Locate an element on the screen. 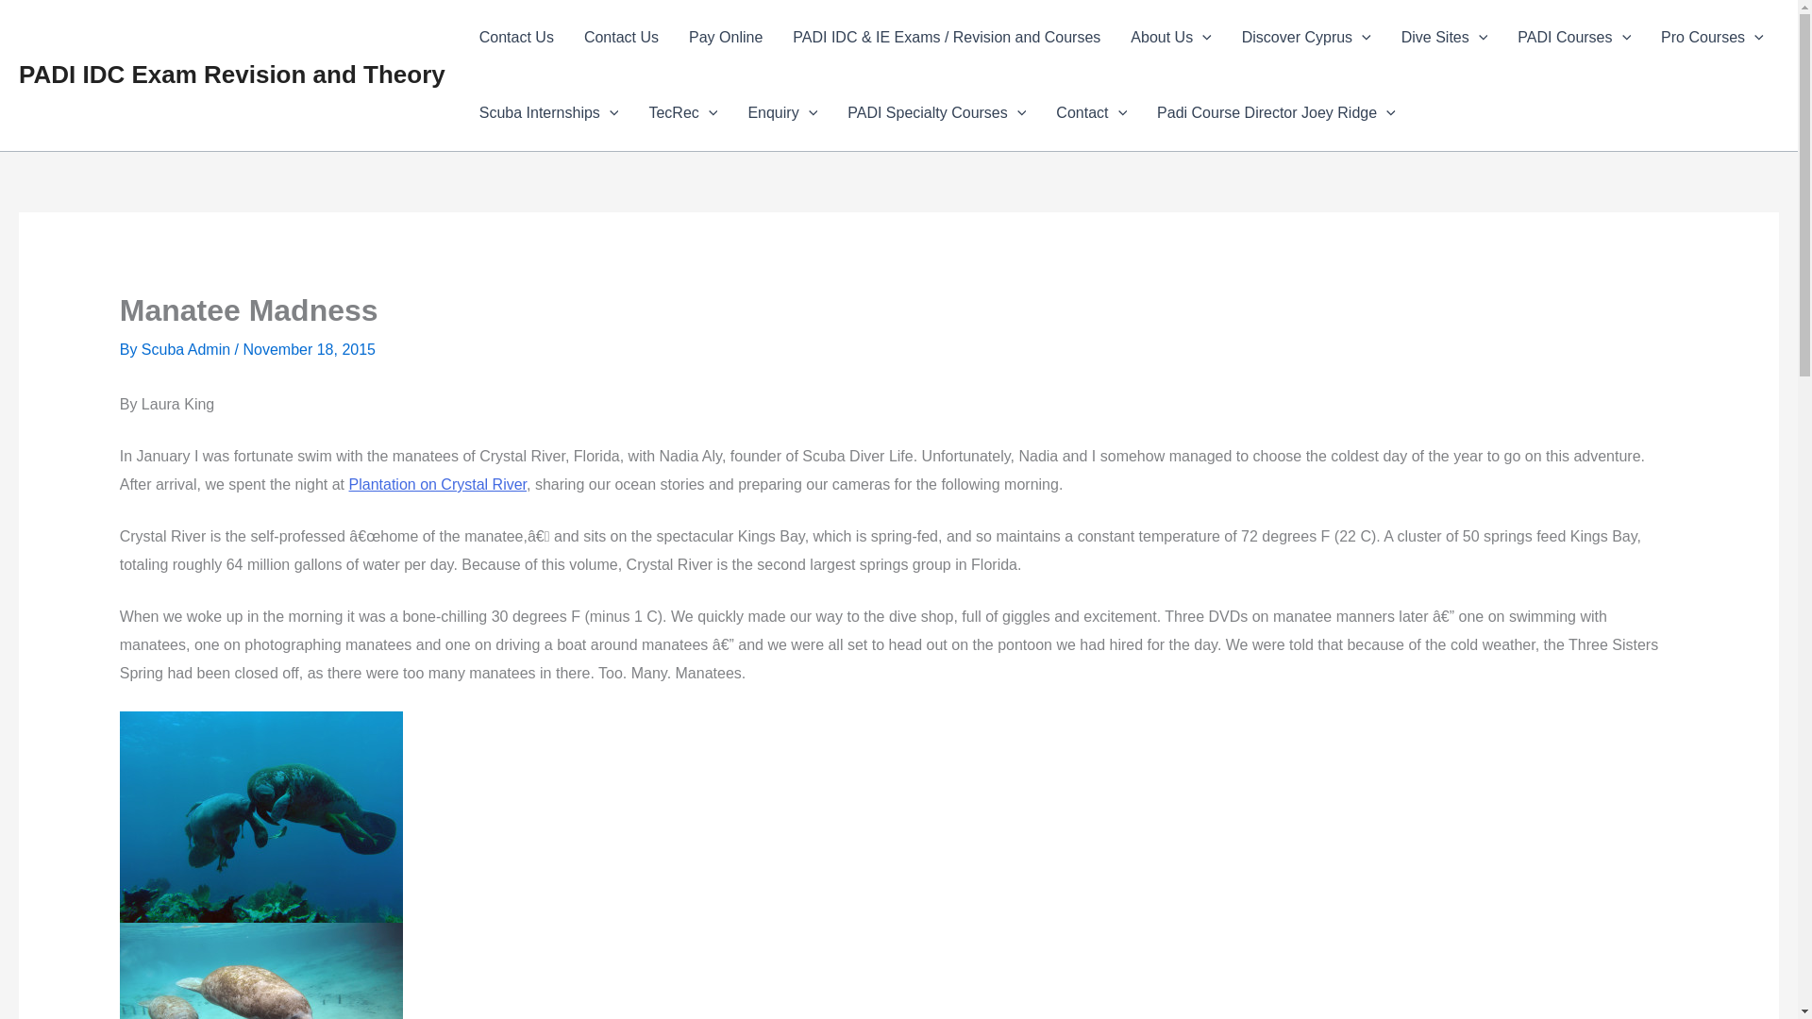 This screenshot has width=1812, height=1019. Pay Online is located at coordinates (725, 38).